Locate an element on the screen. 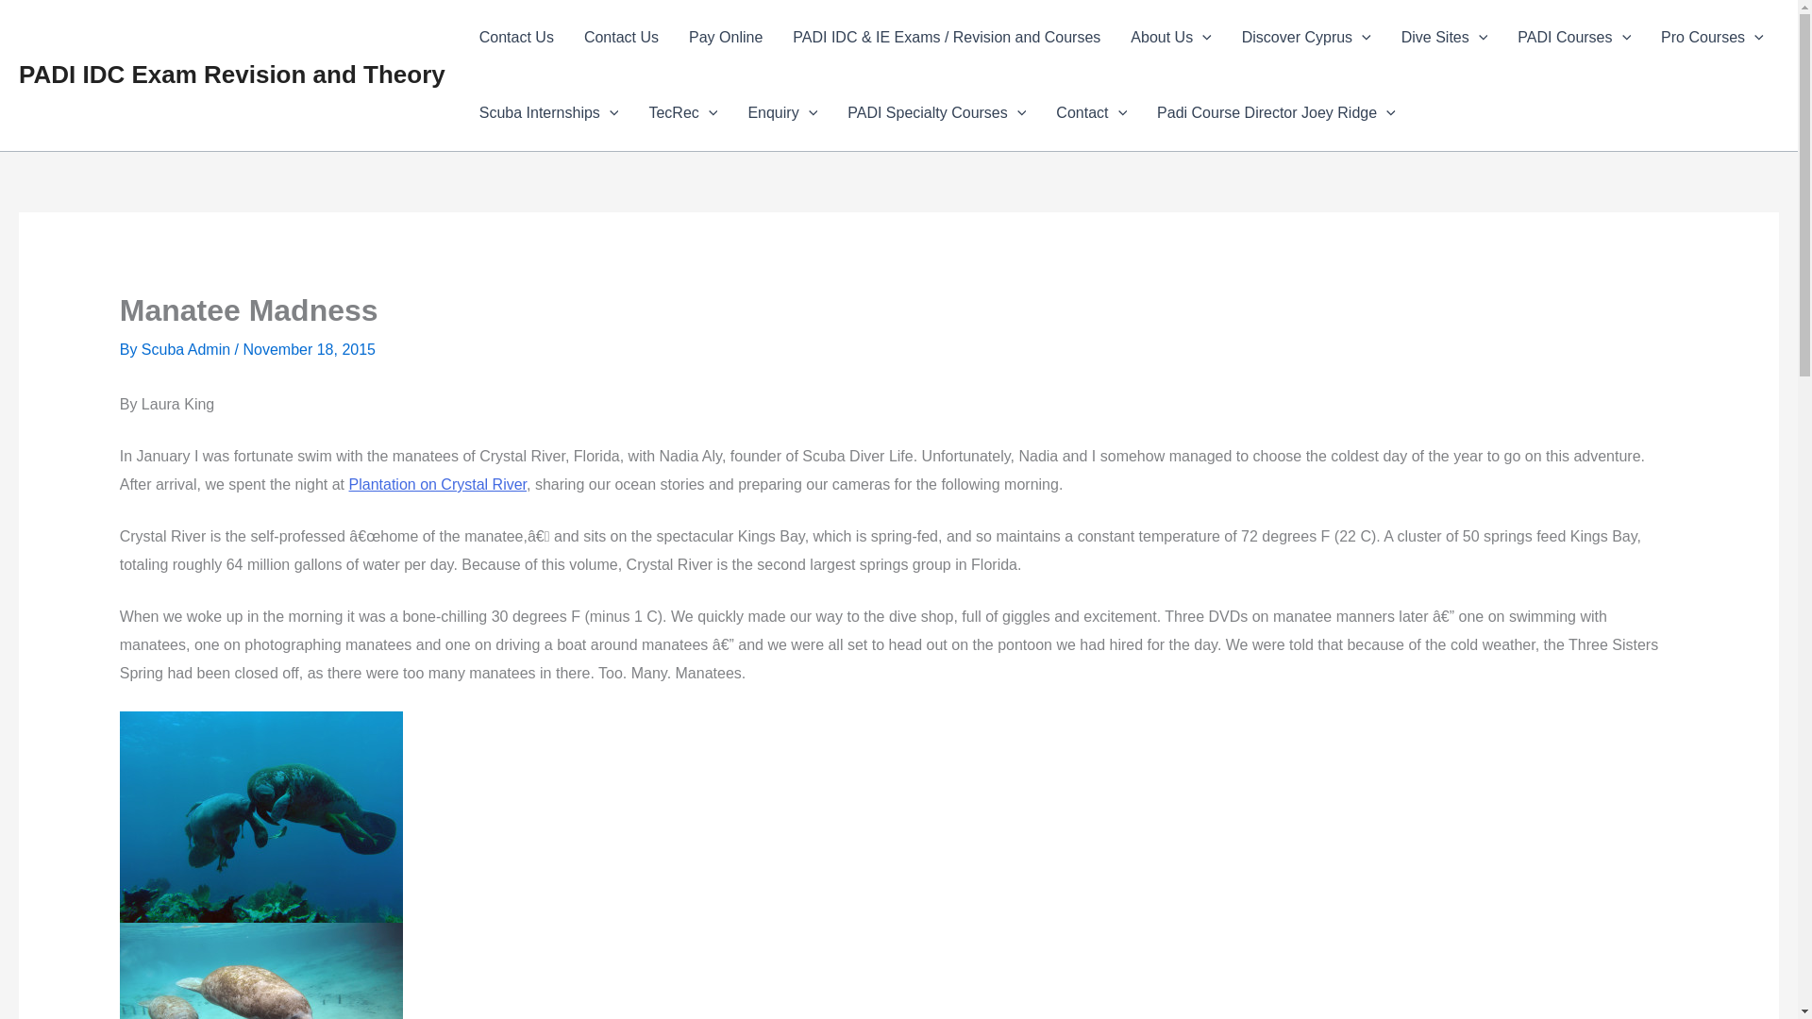 This screenshot has width=1812, height=1019. Pay Online is located at coordinates (725, 38).